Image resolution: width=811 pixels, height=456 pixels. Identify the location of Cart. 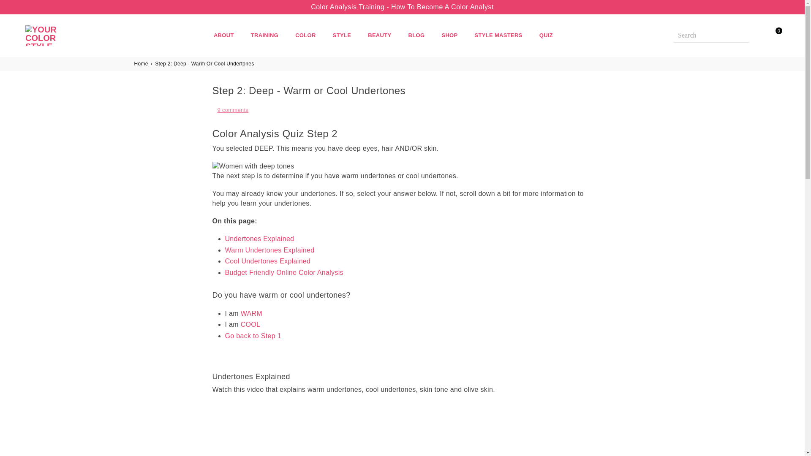
(771, 35).